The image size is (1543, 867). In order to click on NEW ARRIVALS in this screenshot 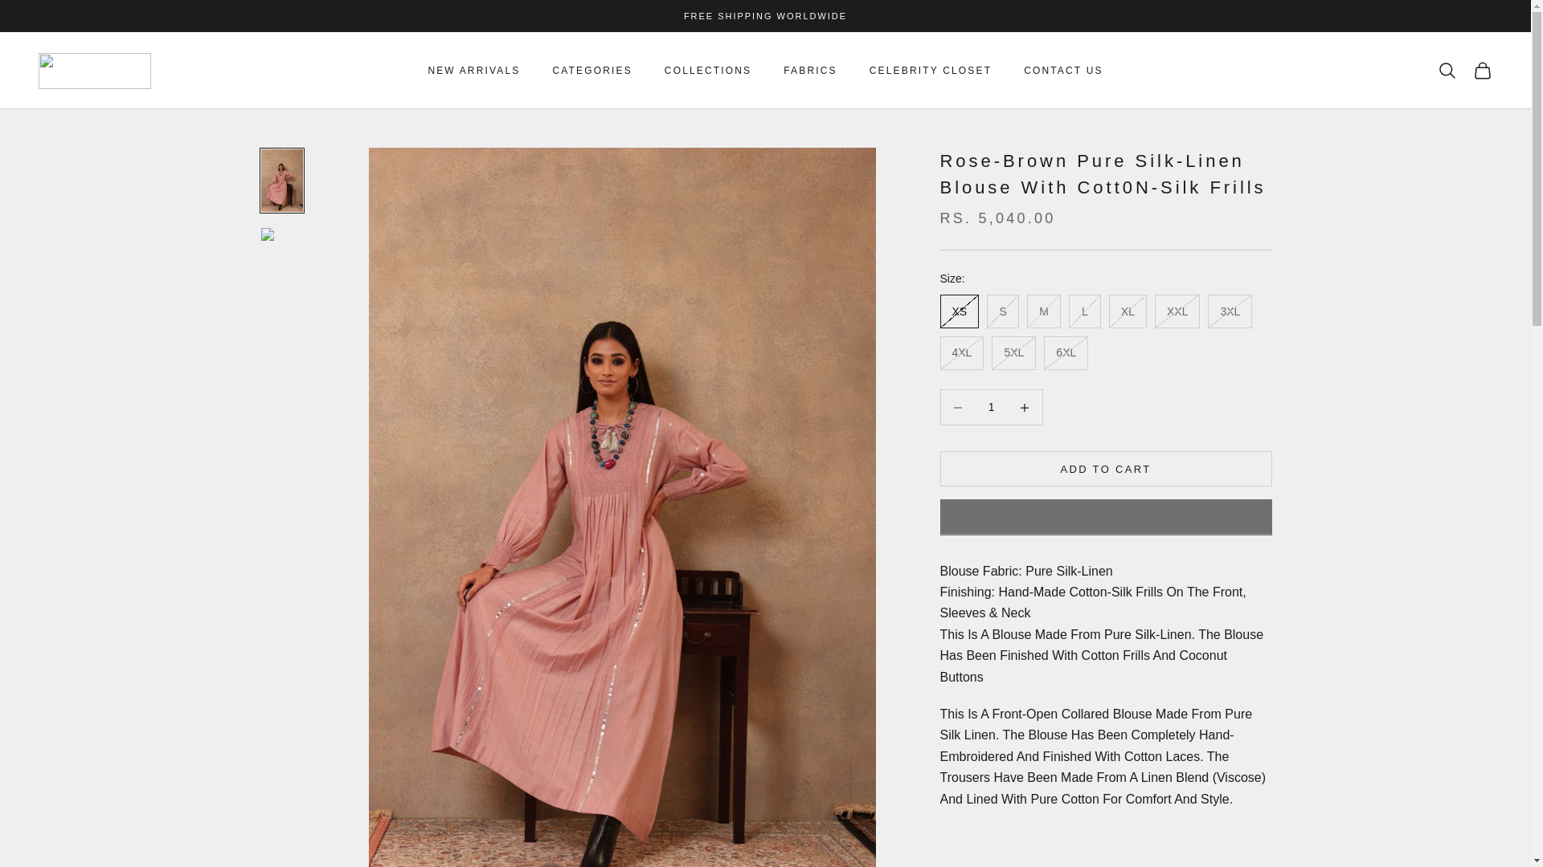, I will do `click(473, 71)`.